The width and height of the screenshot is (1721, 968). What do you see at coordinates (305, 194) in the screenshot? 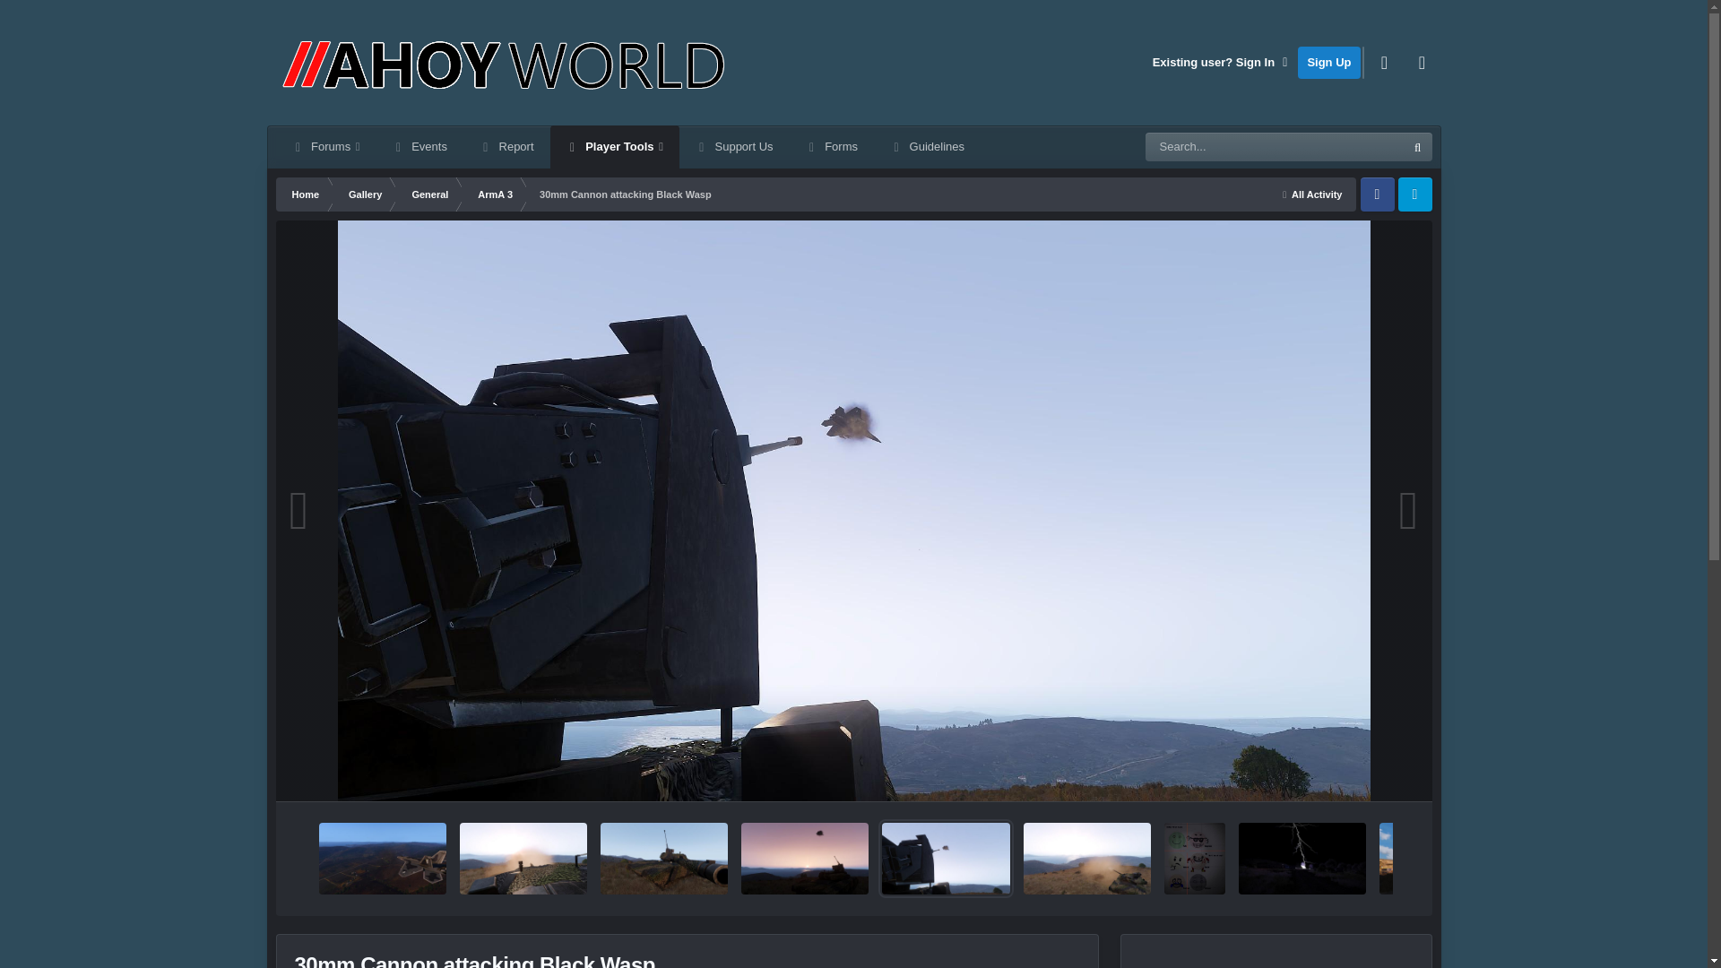
I see `Home` at bounding box center [305, 194].